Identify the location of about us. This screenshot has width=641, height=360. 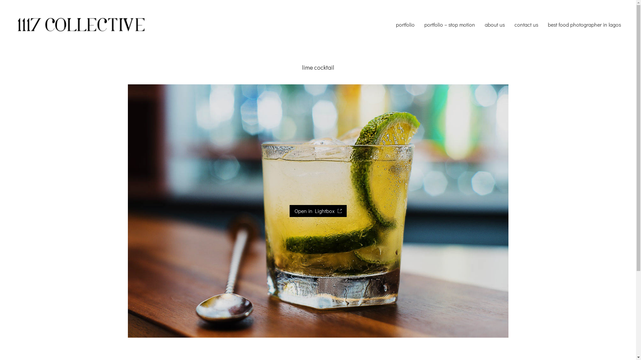
(495, 25).